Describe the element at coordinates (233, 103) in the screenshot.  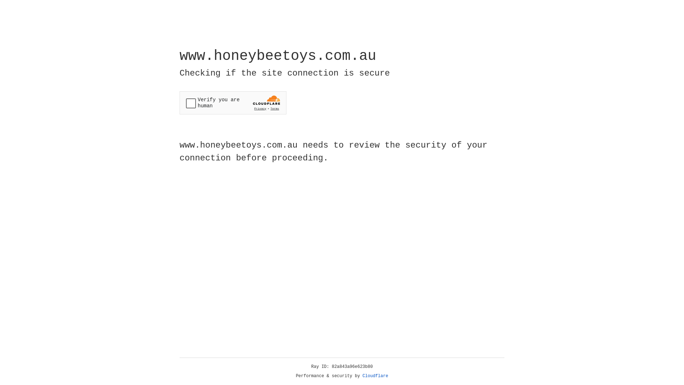
I see `Widget containing a Cloudflare security challenge` at that location.